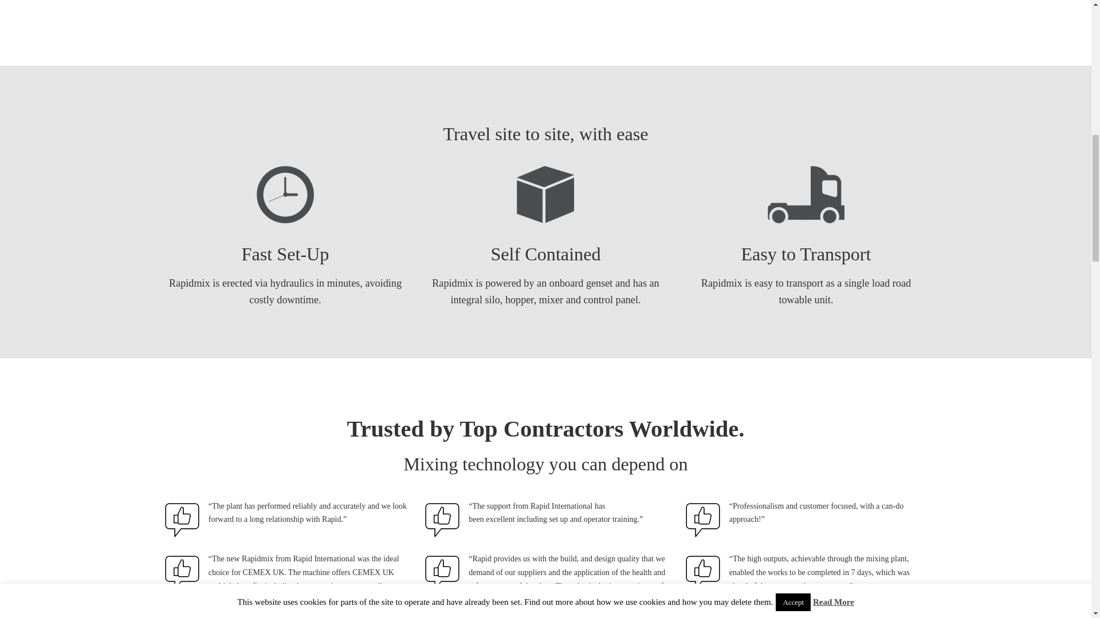 This screenshot has height=618, width=1100. What do you see at coordinates (545, 195) in the screenshot?
I see `Asset 2` at bounding box center [545, 195].